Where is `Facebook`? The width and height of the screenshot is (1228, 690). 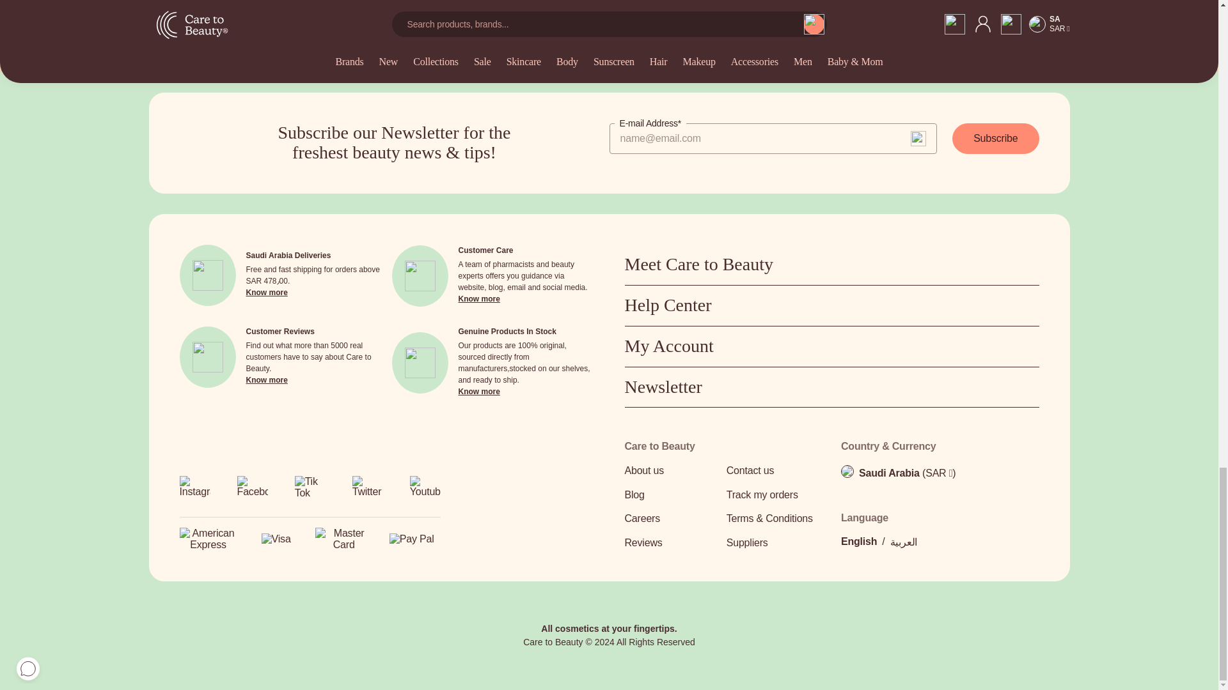
Facebook is located at coordinates (252, 491).